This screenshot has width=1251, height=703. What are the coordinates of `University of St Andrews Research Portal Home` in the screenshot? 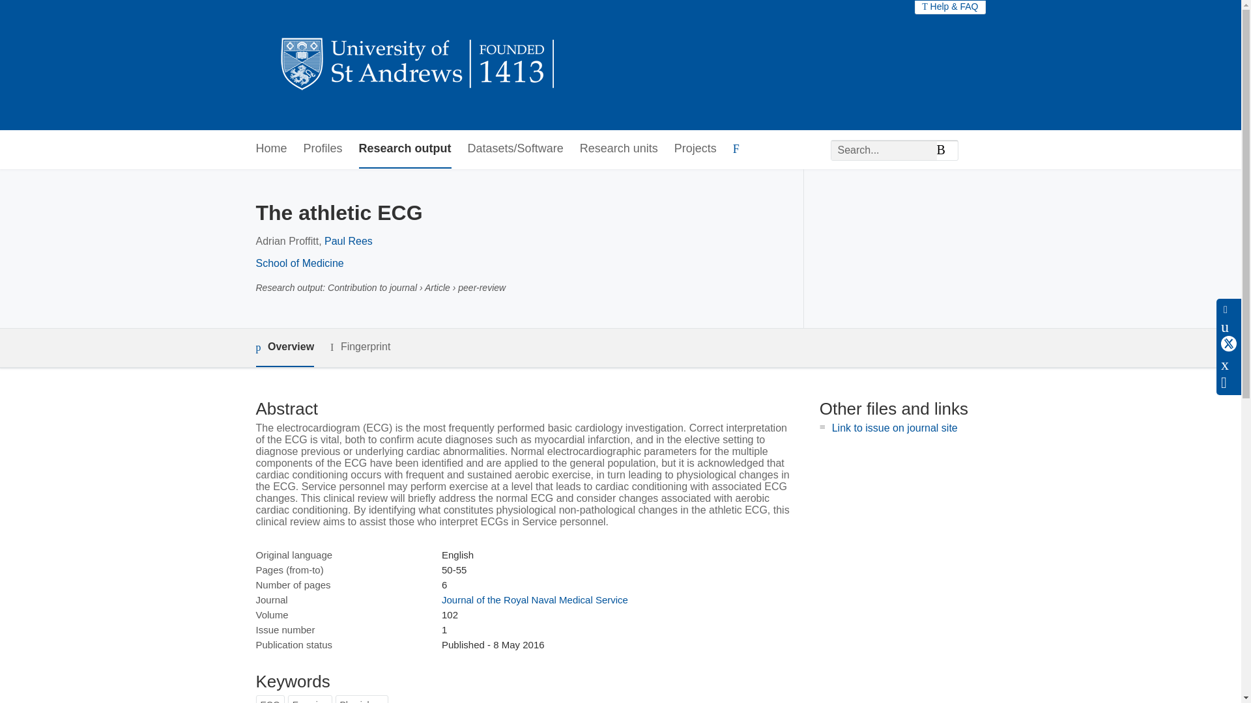 It's located at (418, 65).